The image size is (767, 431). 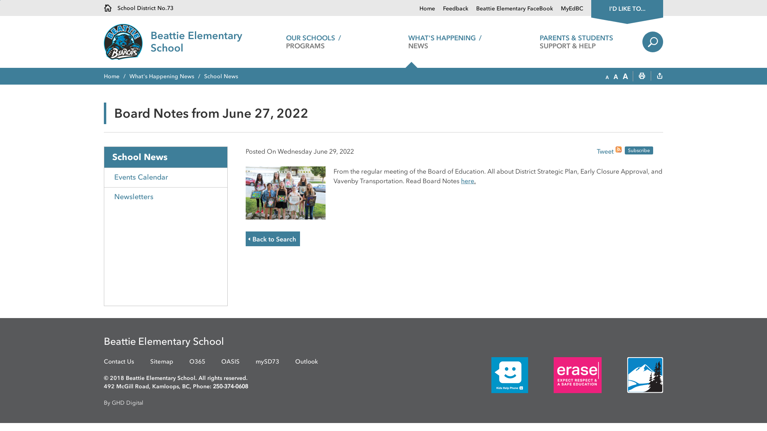 What do you see at coordinates (197, 362) in the screenshot?
I see `O365` at bounding box center [197, 362].